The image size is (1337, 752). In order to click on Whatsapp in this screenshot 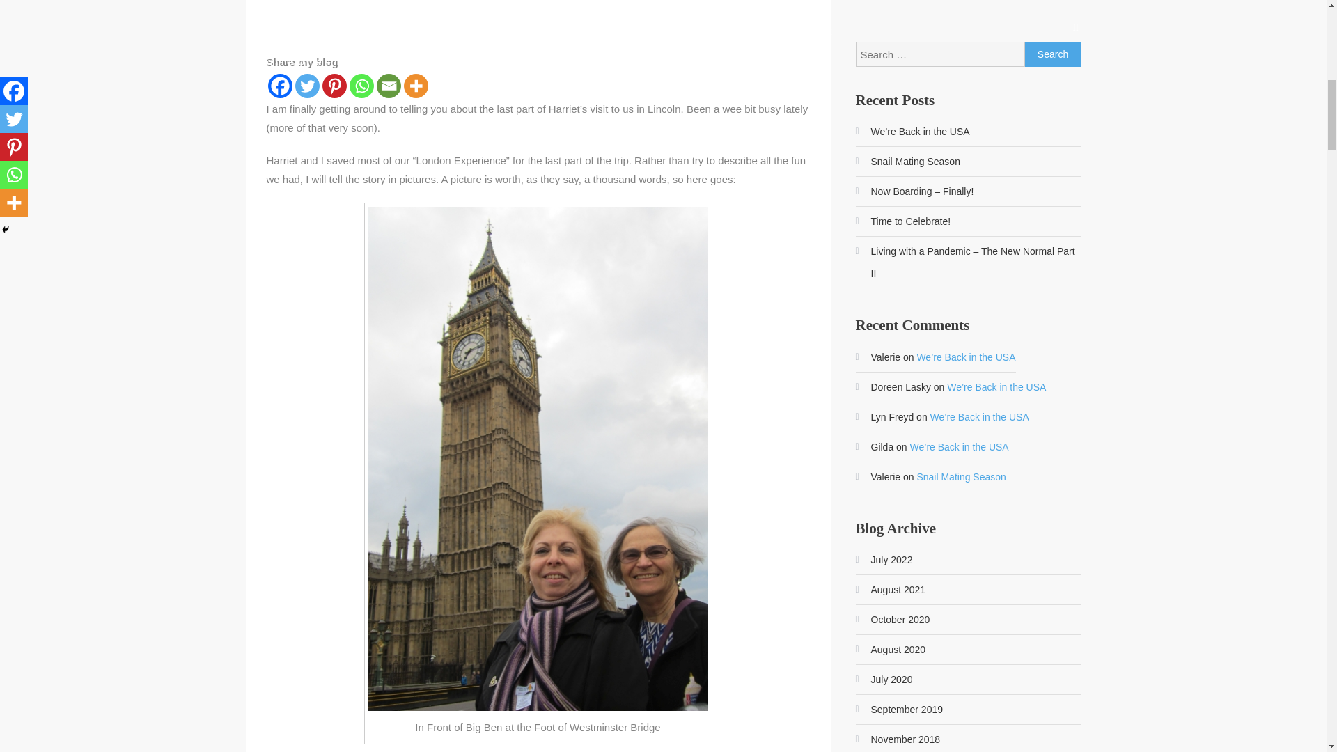, I will do `click(361, 86)`.